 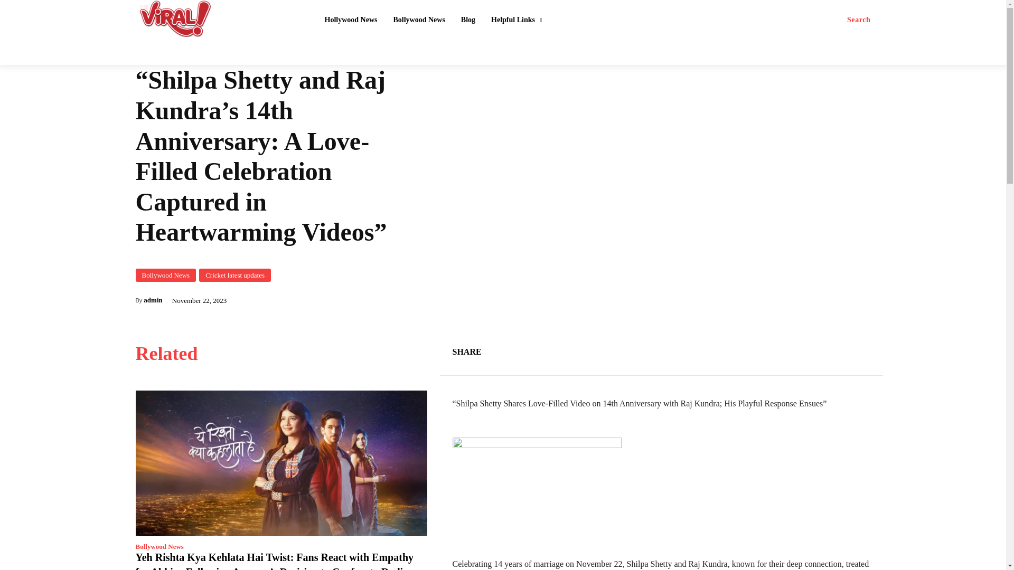 What do you see at coordinates (165, 274) in the screenshot?
I see `Bollywood News` at bounding box center [165, 274].